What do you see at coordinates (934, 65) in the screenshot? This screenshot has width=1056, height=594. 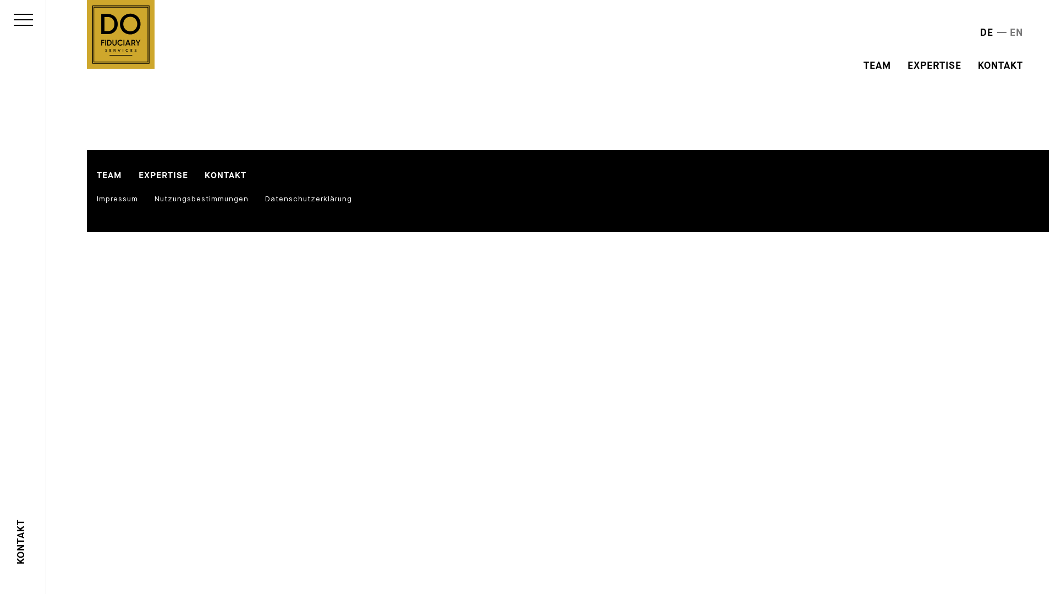 I see `EXPERTISE` at bounding box center [934, 65].